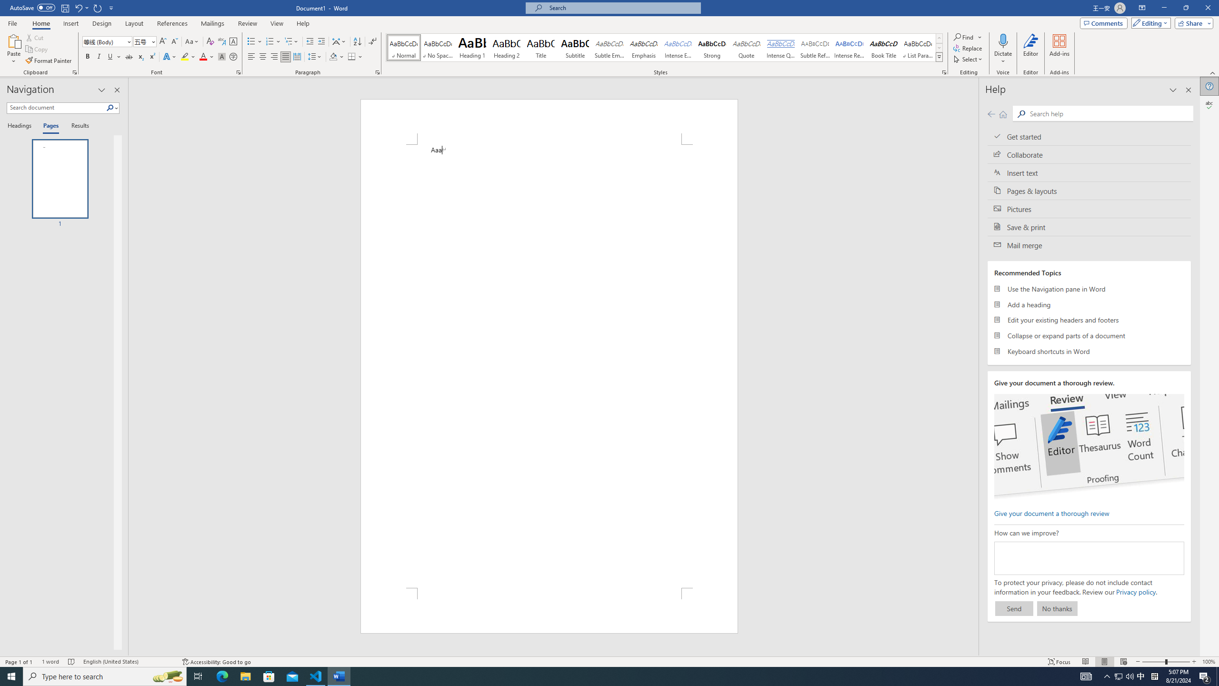  I want to click on Get started, so click(1089, 136).